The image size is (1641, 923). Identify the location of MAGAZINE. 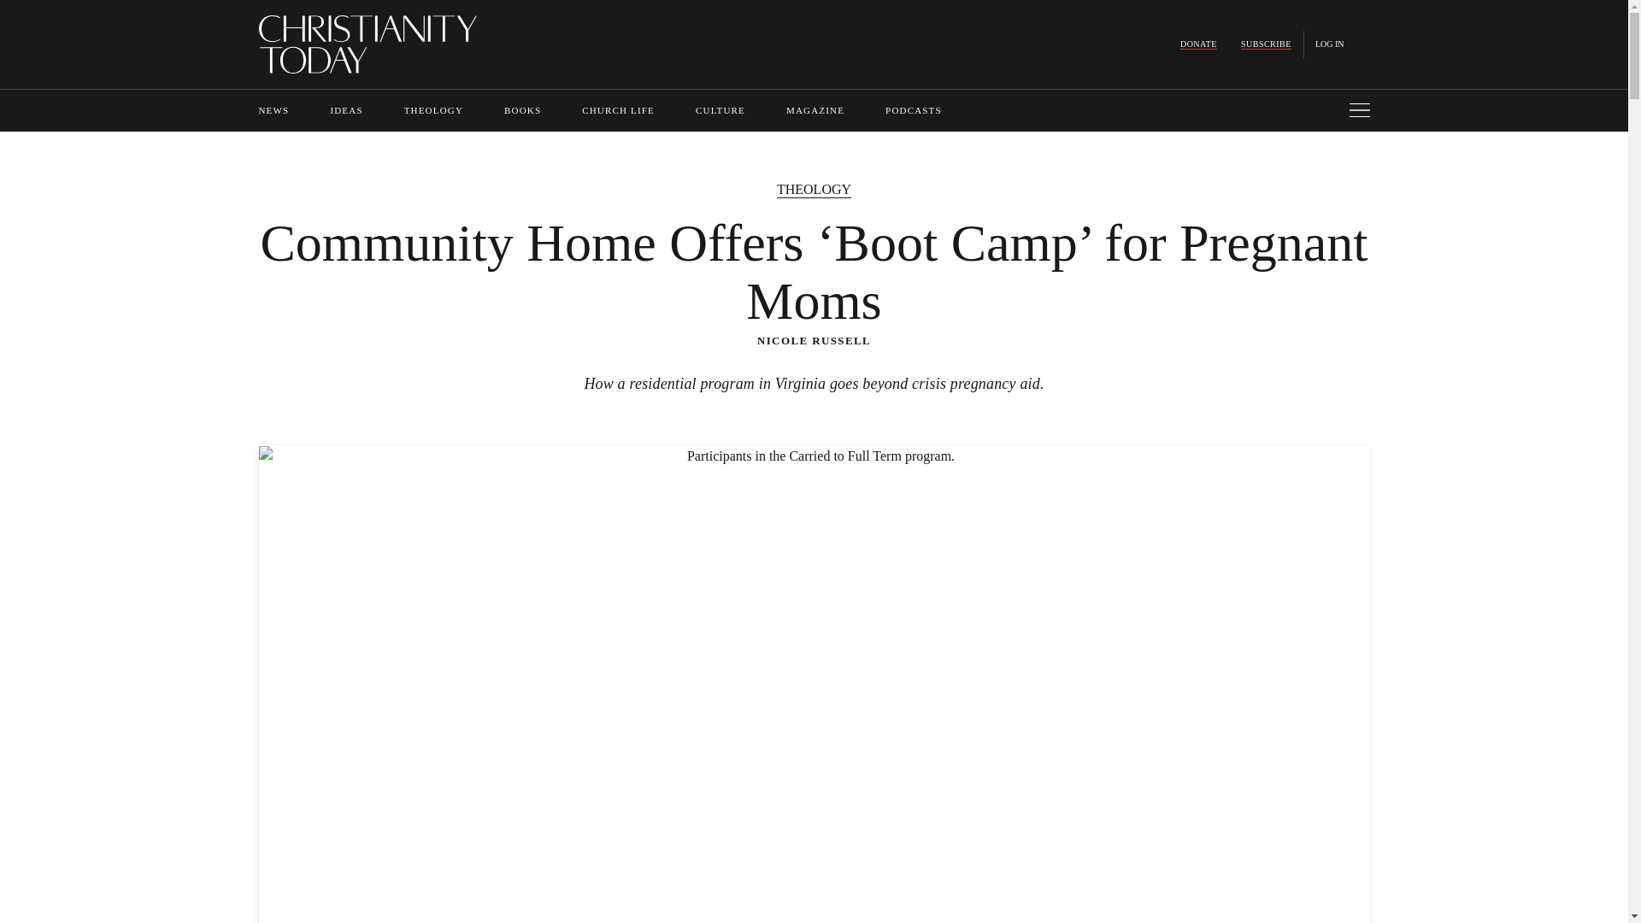
(815, 110).